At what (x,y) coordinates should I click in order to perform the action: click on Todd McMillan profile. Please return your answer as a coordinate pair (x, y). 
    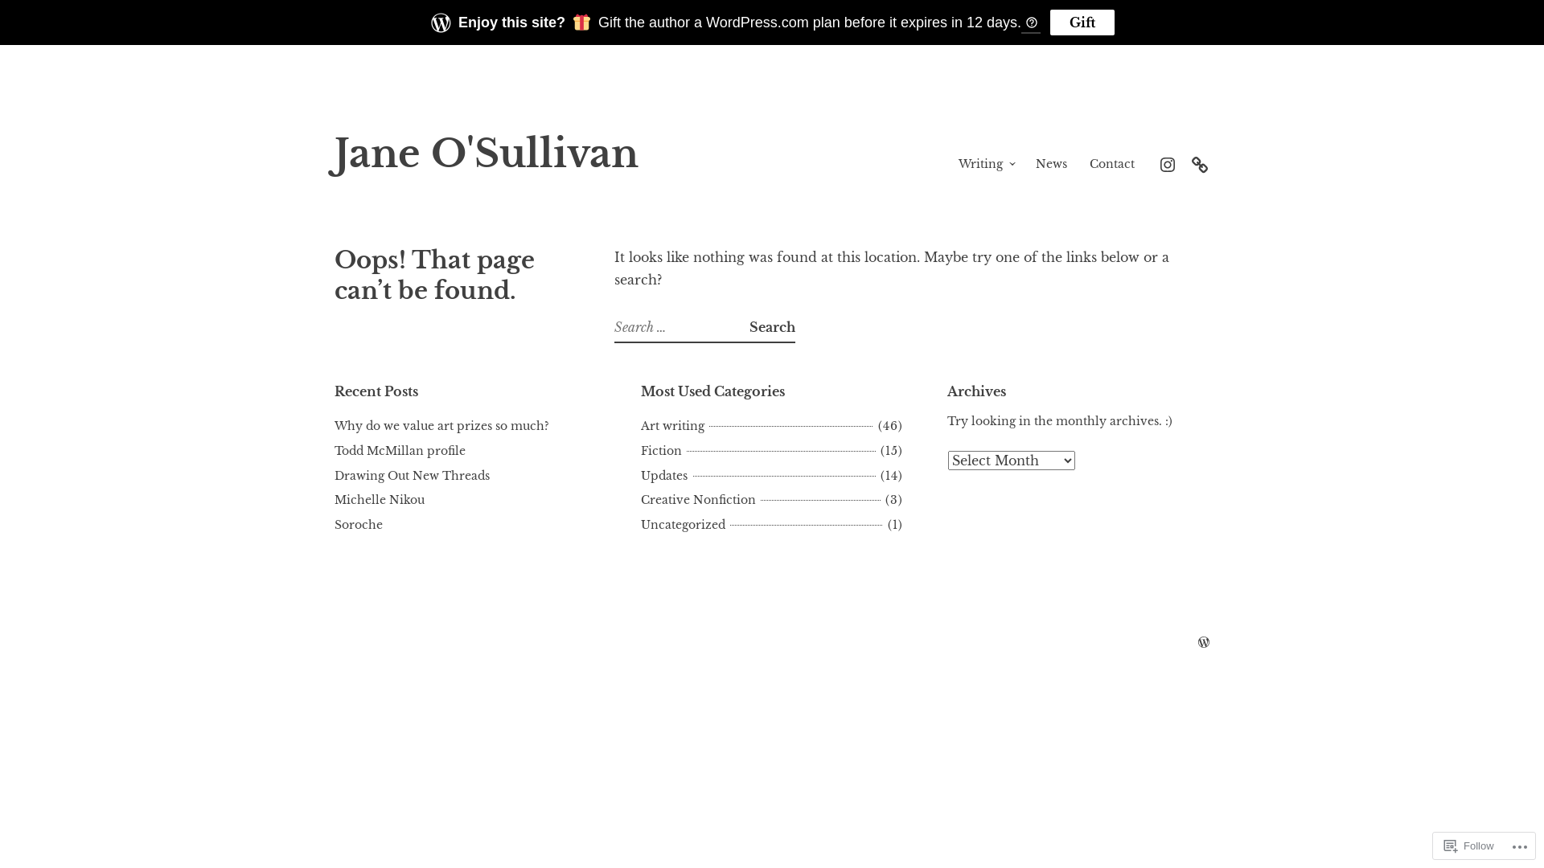
    Looking at the image, I should click on (400, 451).